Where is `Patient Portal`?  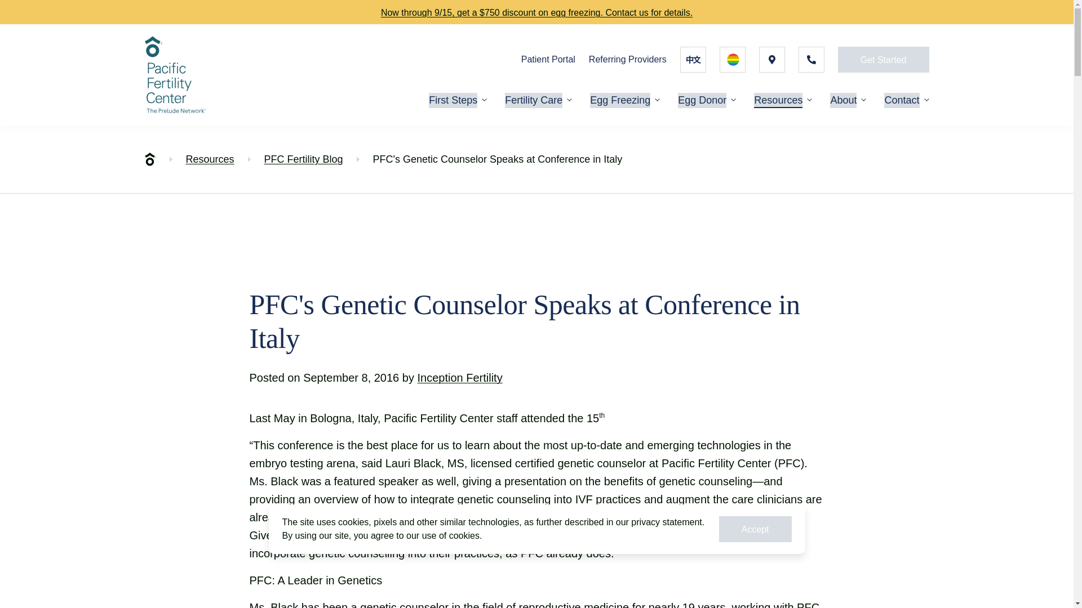 Patient Portal is located at coordinates (548, 59).